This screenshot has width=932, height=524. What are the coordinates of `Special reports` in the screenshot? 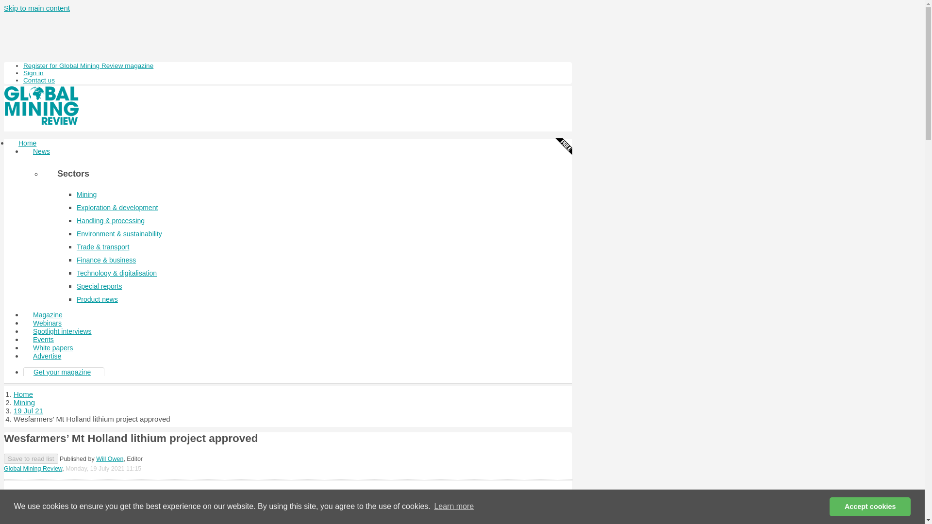 It's located at (99, 286).